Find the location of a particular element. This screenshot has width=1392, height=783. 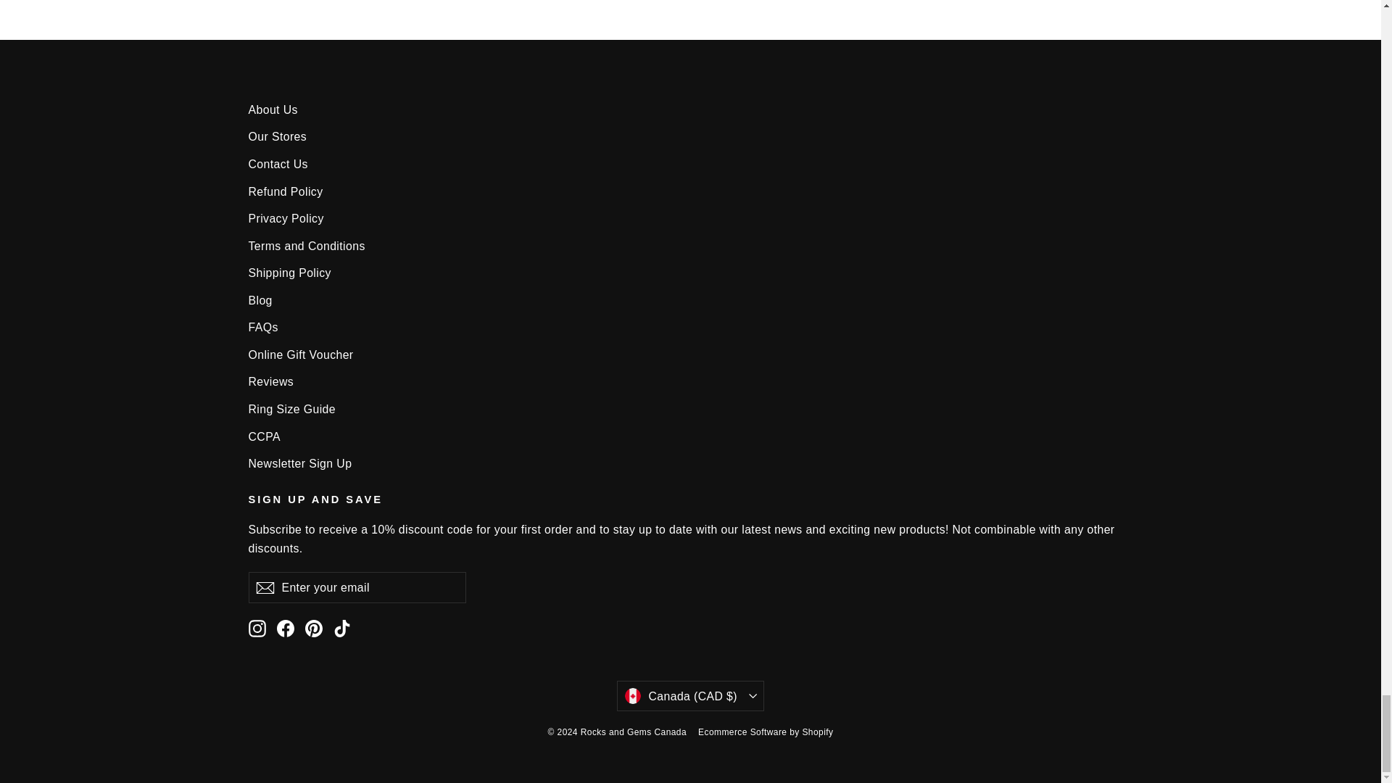

Rocks and Gems Canada on Facebook is located at coordinates (286, 628).